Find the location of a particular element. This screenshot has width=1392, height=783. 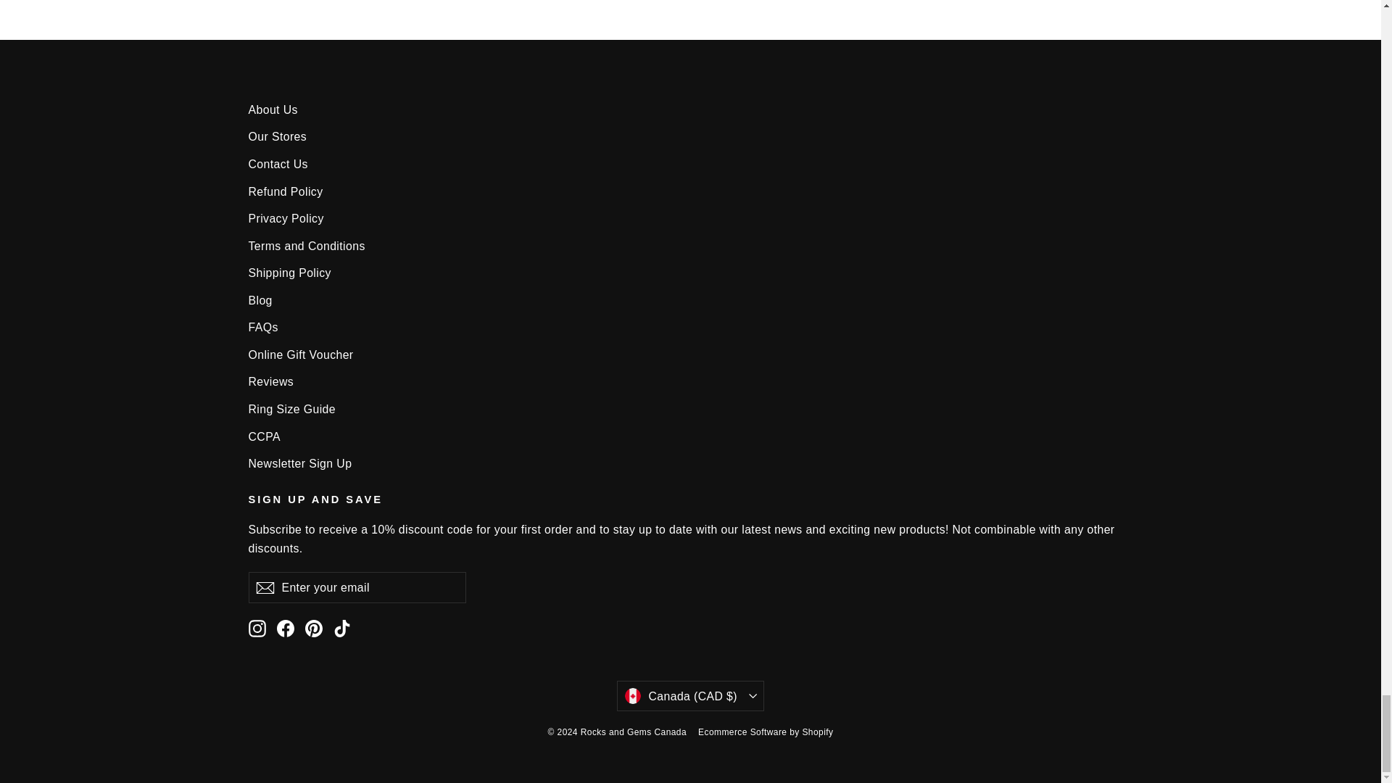

Rocks and Gems Canada on Facebook is located at coordinates (286, 628).